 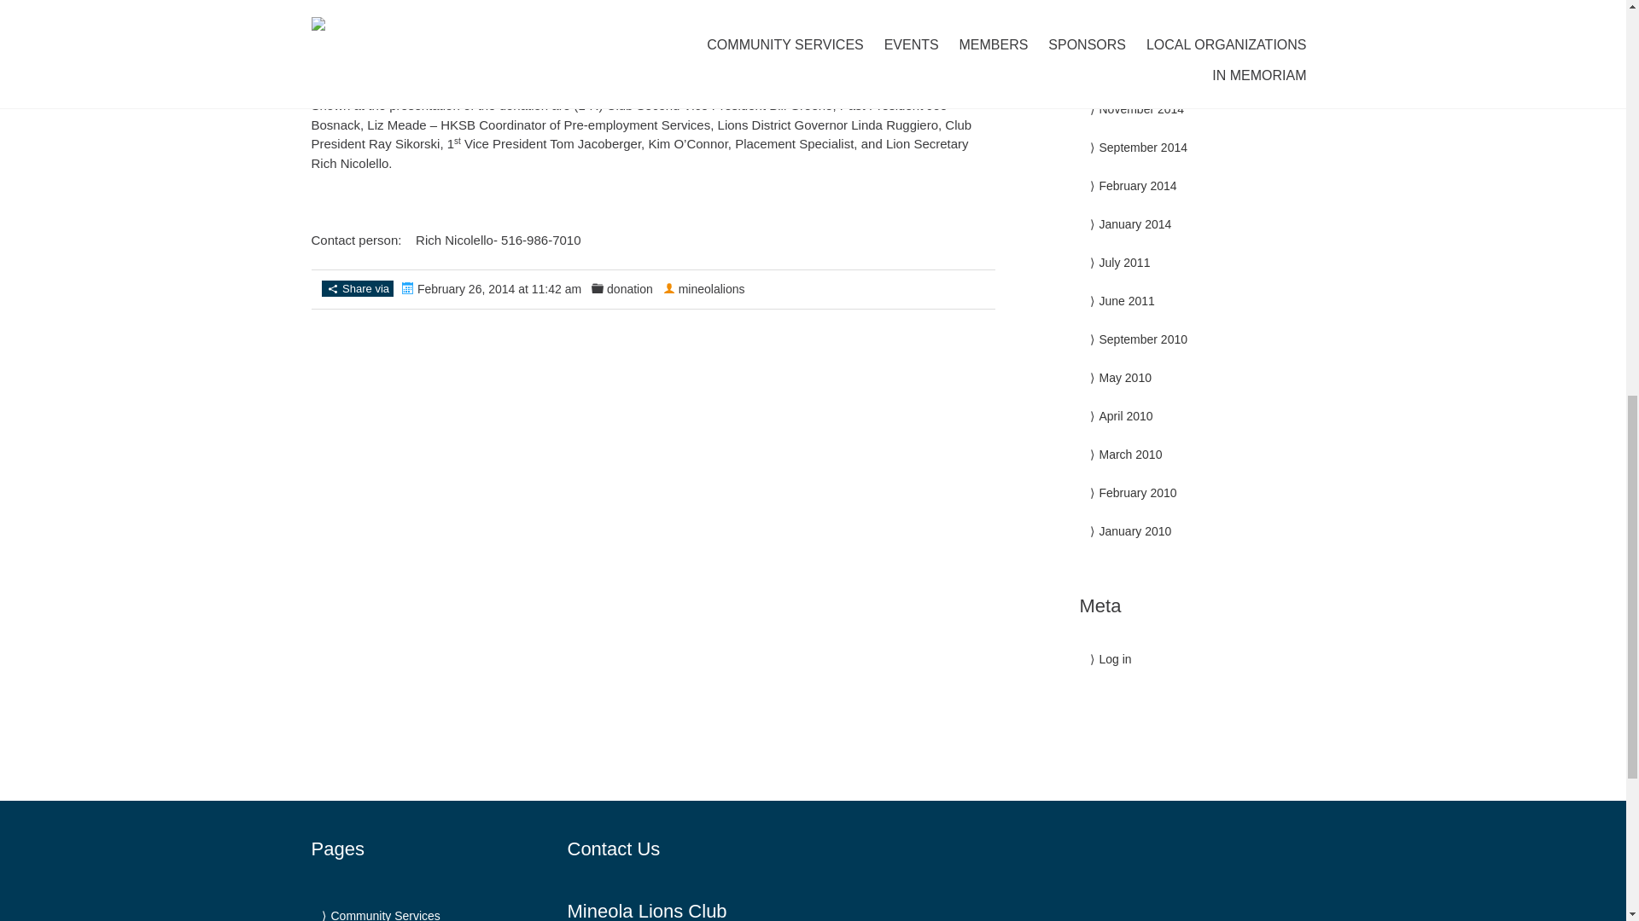 I want to click on February 2016, so click(x=1138, y=0).